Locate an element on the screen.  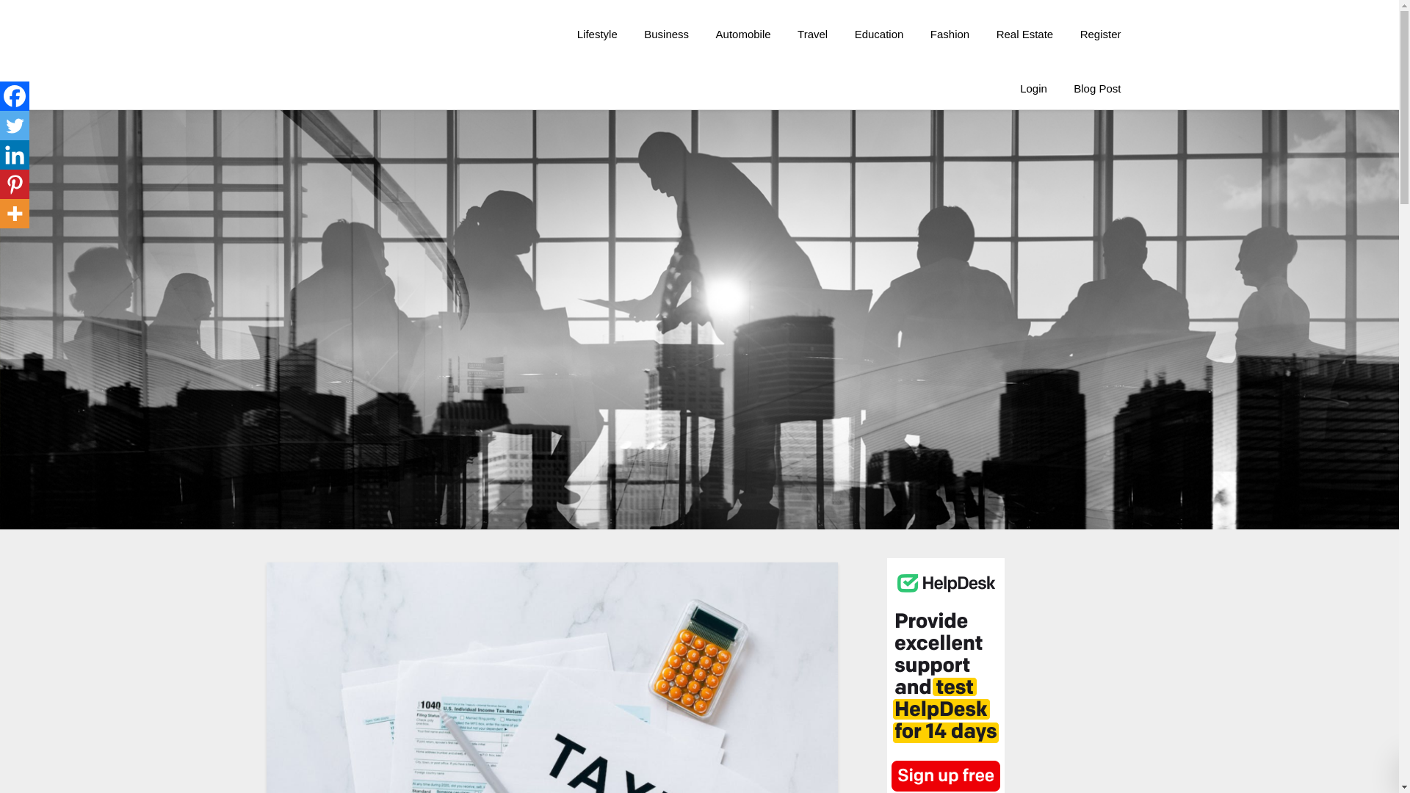
Fashion is located at coordinates (950, 35).